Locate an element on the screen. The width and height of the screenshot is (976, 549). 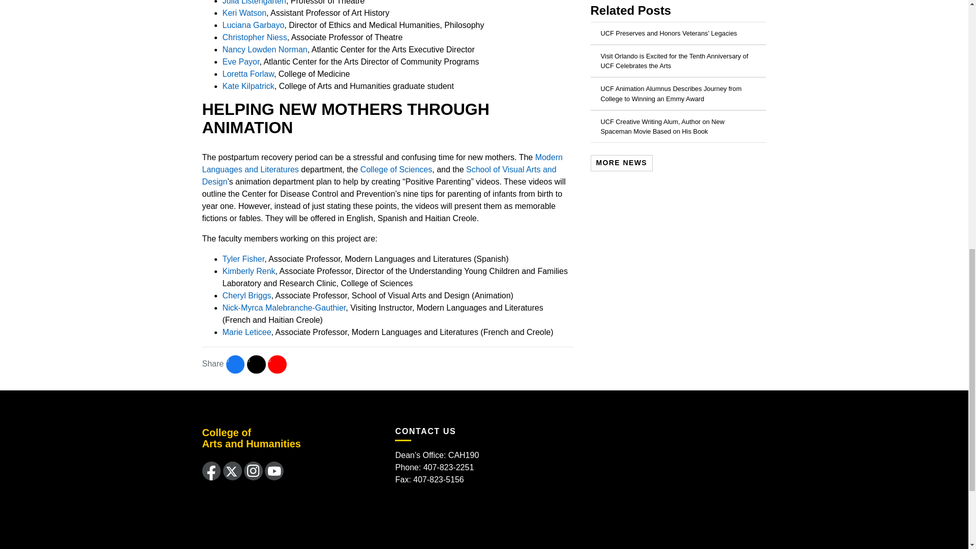
Share this post on Twitter is located at coordinates (256, 364).